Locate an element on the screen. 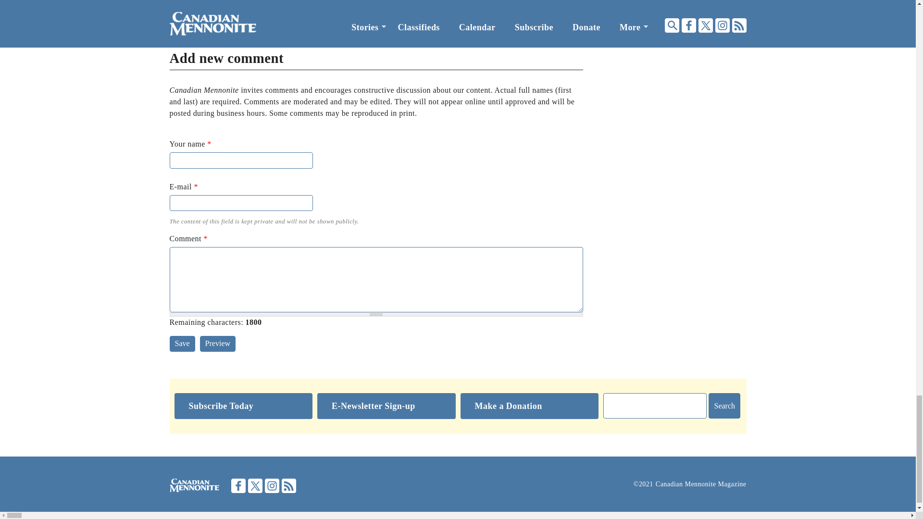 The height and width of the screenshot is (519, 923). Search is located at coordinates (724, 406).